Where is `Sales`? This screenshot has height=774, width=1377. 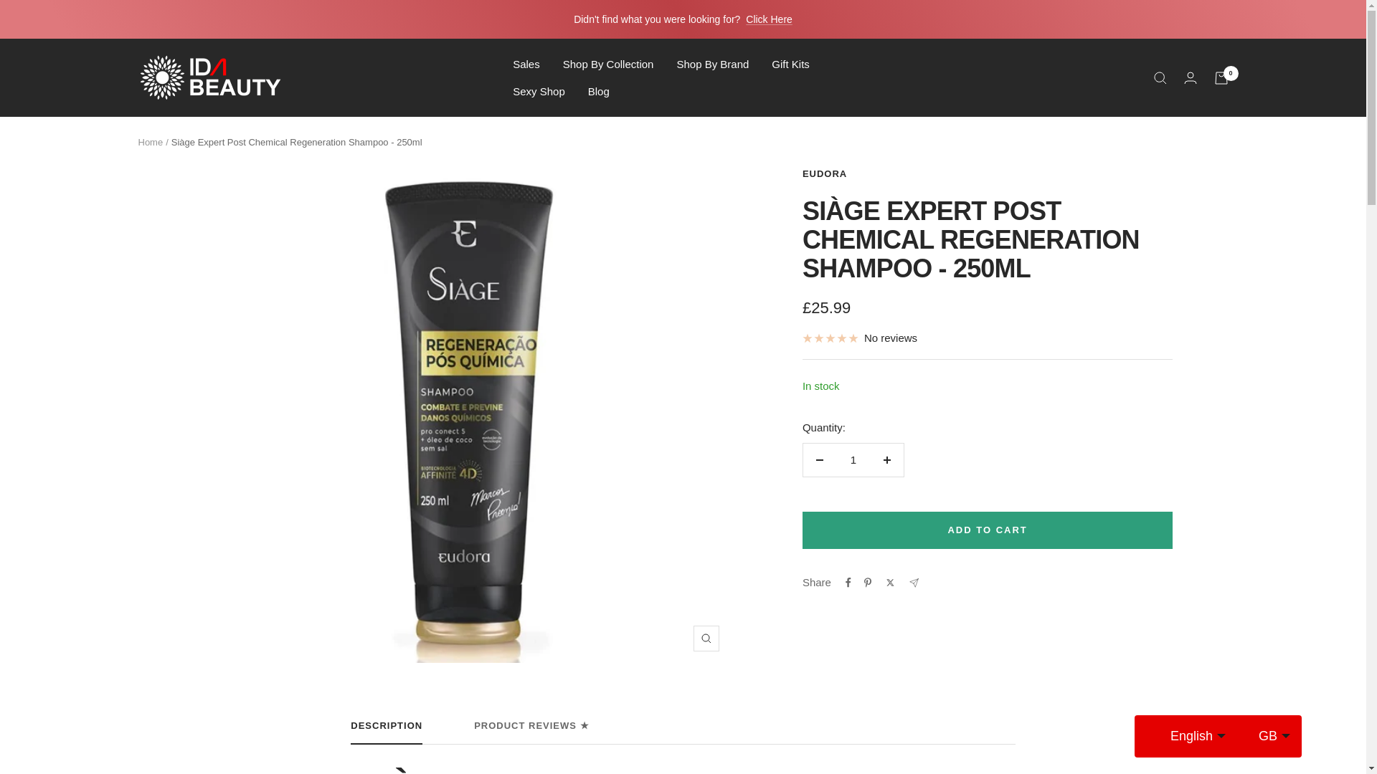 Sales is located at coordinates (526, 64).